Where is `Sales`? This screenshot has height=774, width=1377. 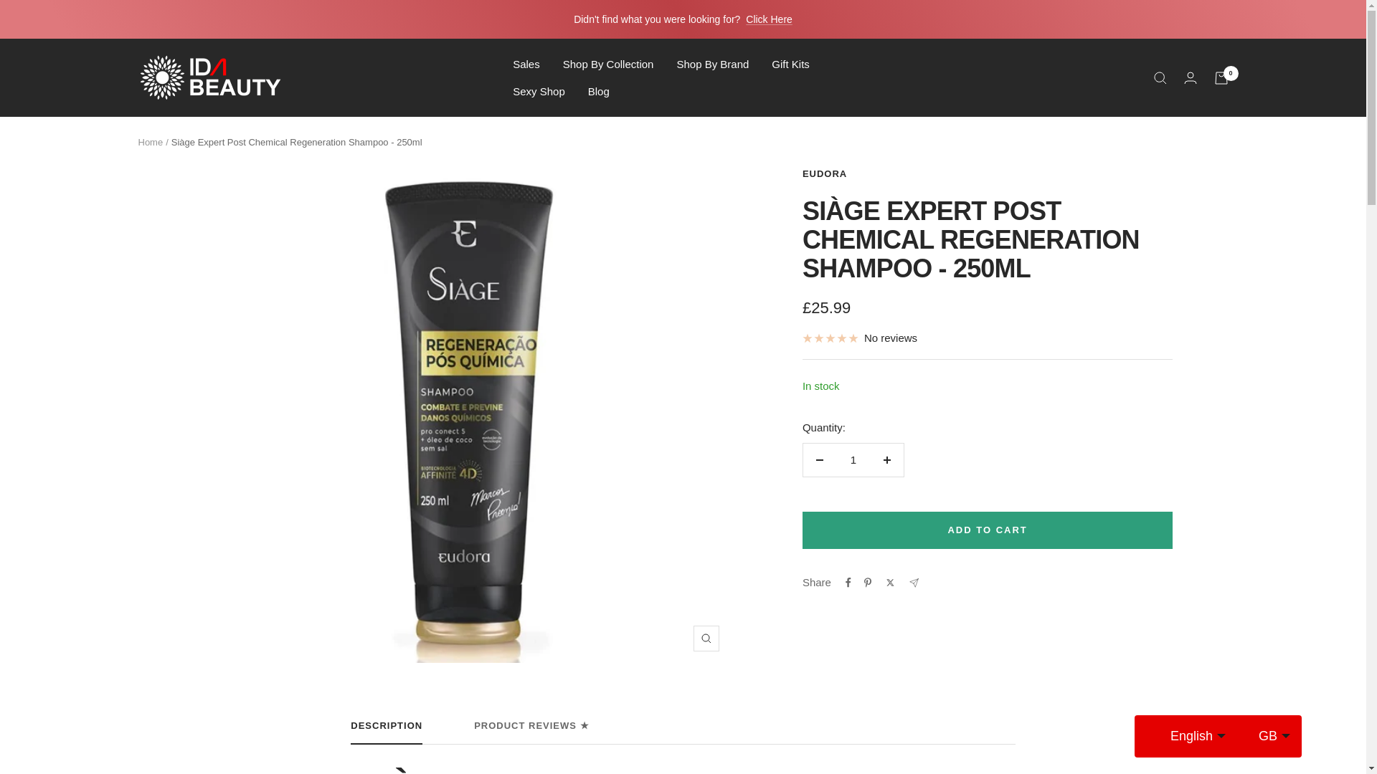 Sales is located at coordinates (526, 64).